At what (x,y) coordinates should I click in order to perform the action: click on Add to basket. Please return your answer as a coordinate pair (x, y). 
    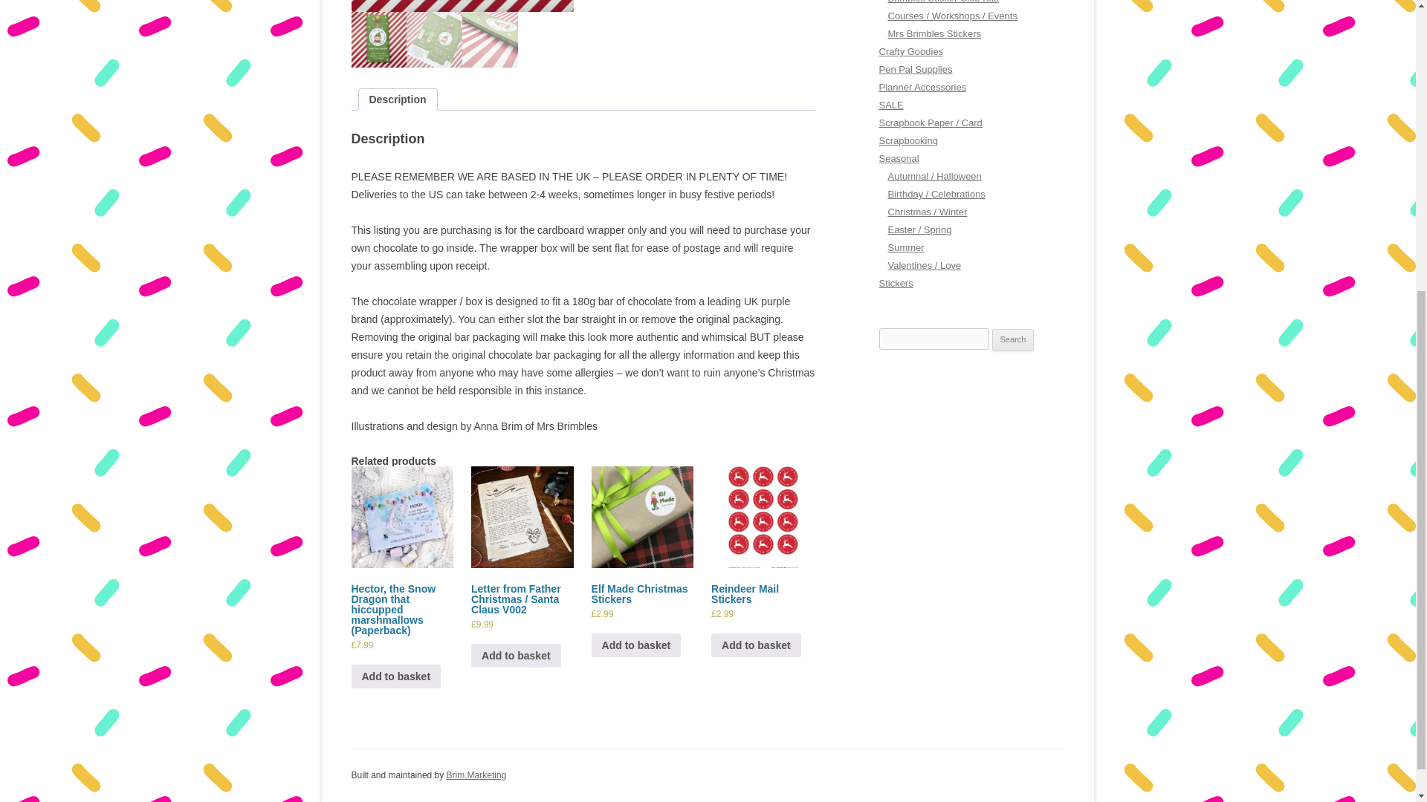
    Looking at the image, I should click on (395, 676).